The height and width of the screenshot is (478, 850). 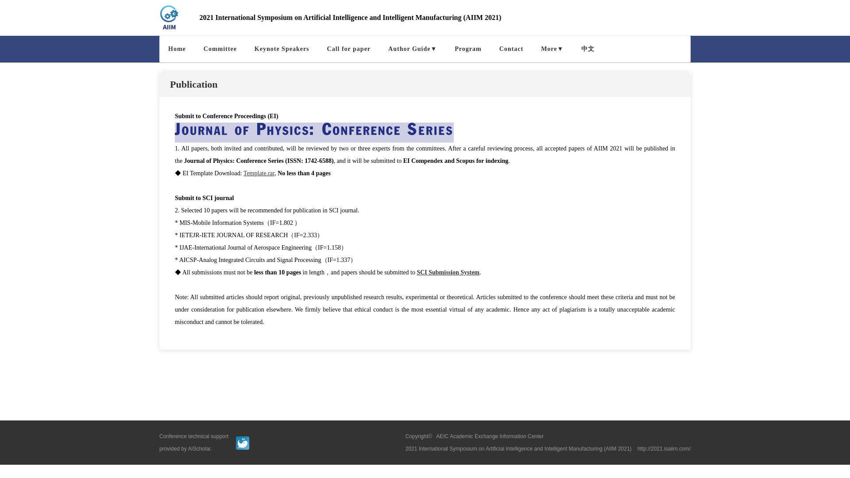 I want to click on Program, so click(x=467, y=49).